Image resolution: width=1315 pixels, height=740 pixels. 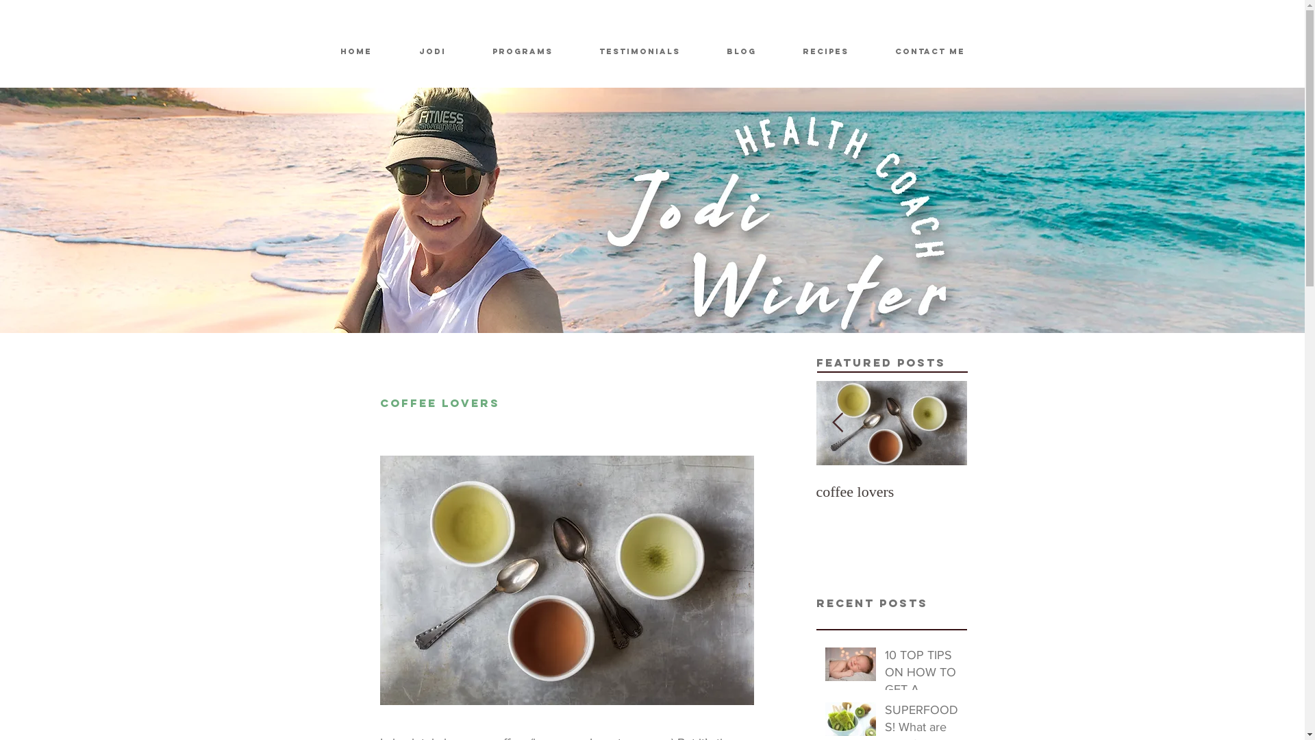 I want to click on Programs, so click(x=522, y=51).